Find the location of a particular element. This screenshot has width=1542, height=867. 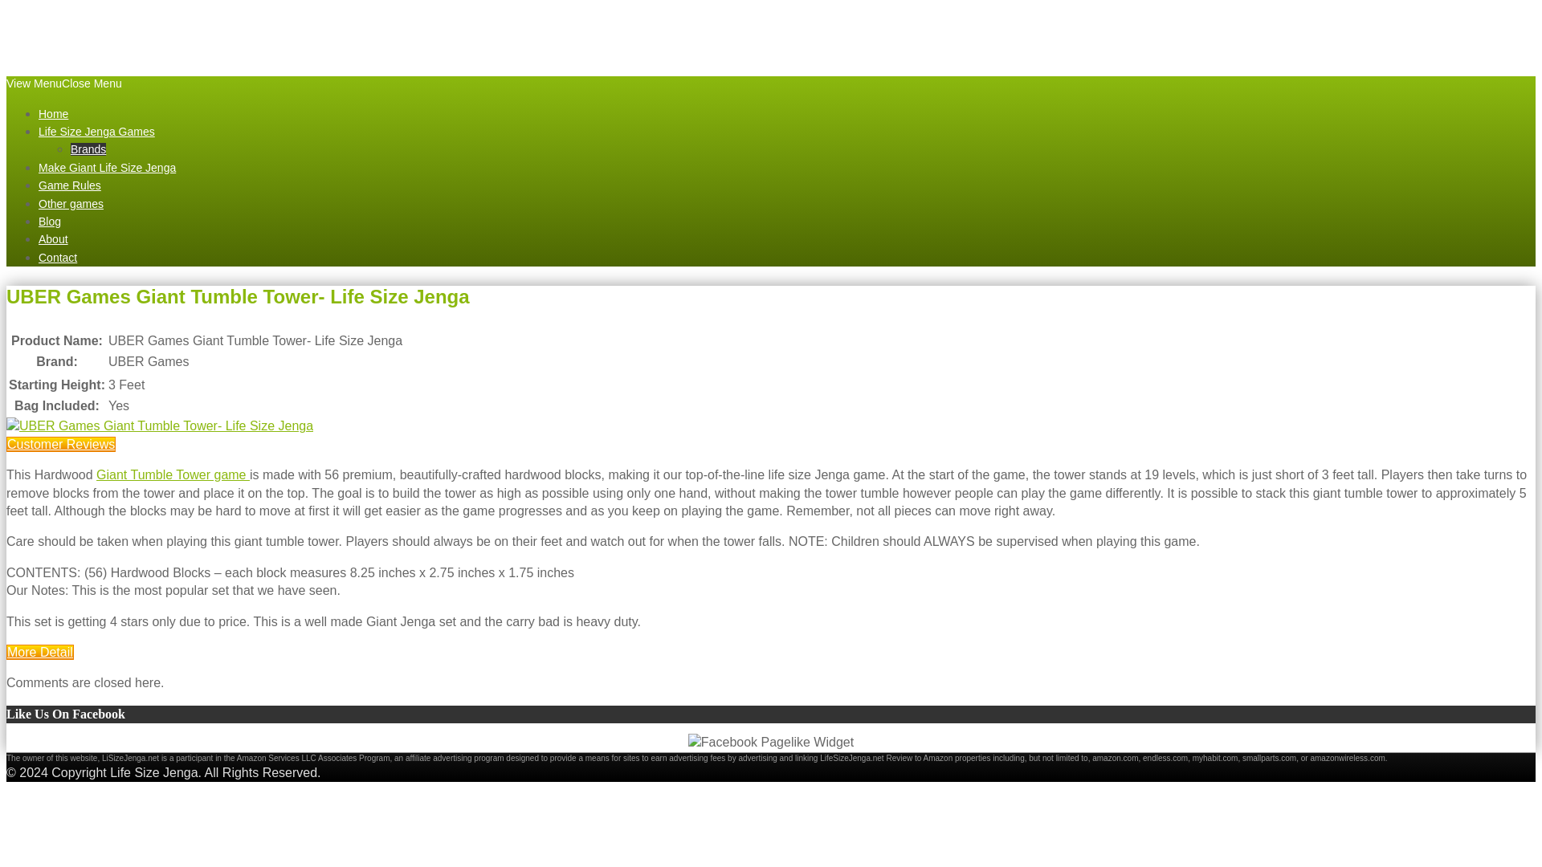

Giant Tumble Tower game is located at coordinates (173, 475).